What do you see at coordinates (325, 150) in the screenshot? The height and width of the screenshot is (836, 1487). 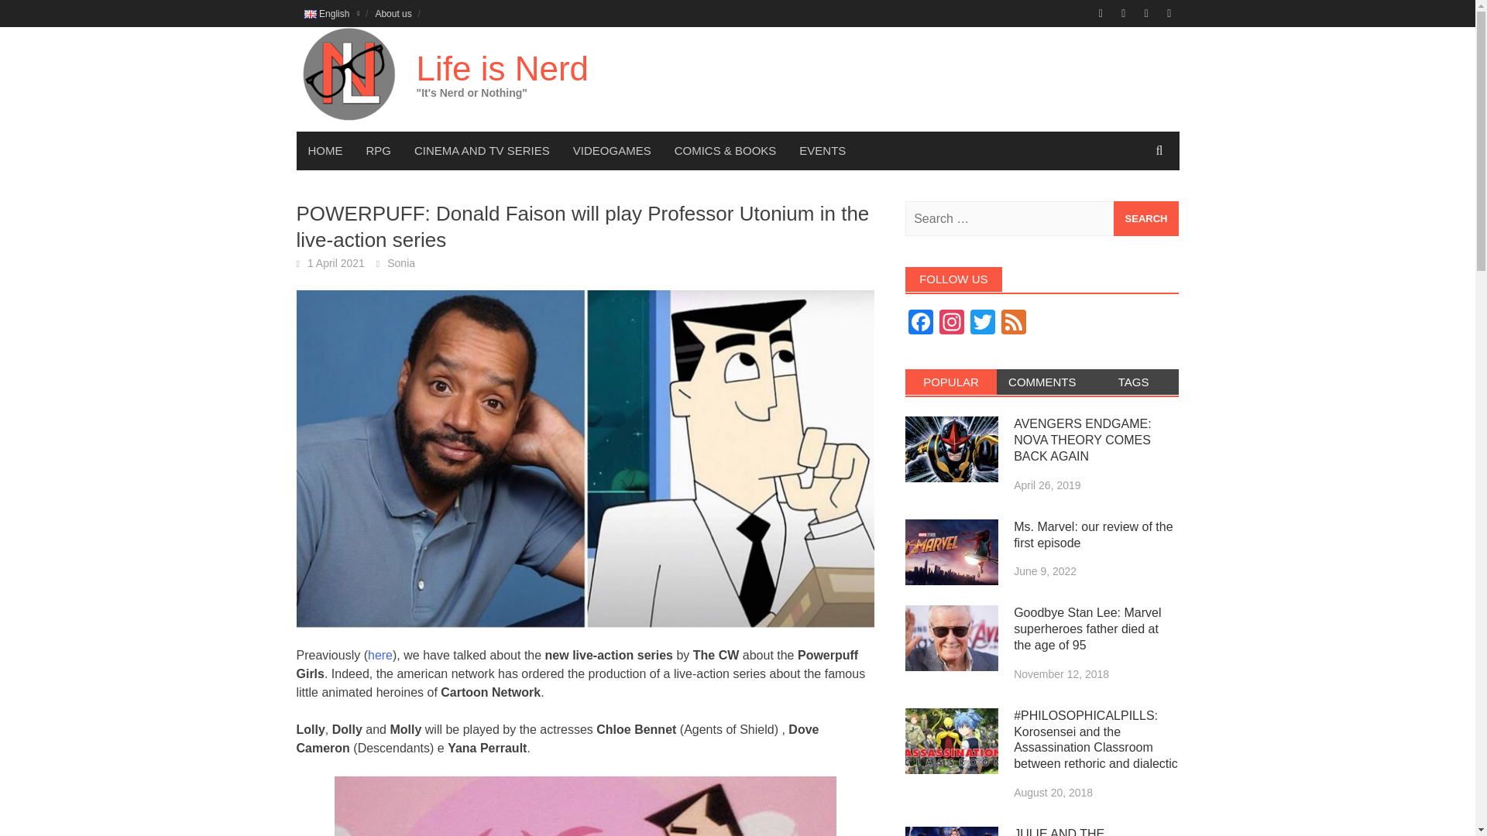 I see `HOME` at bounding box center [325, 150].